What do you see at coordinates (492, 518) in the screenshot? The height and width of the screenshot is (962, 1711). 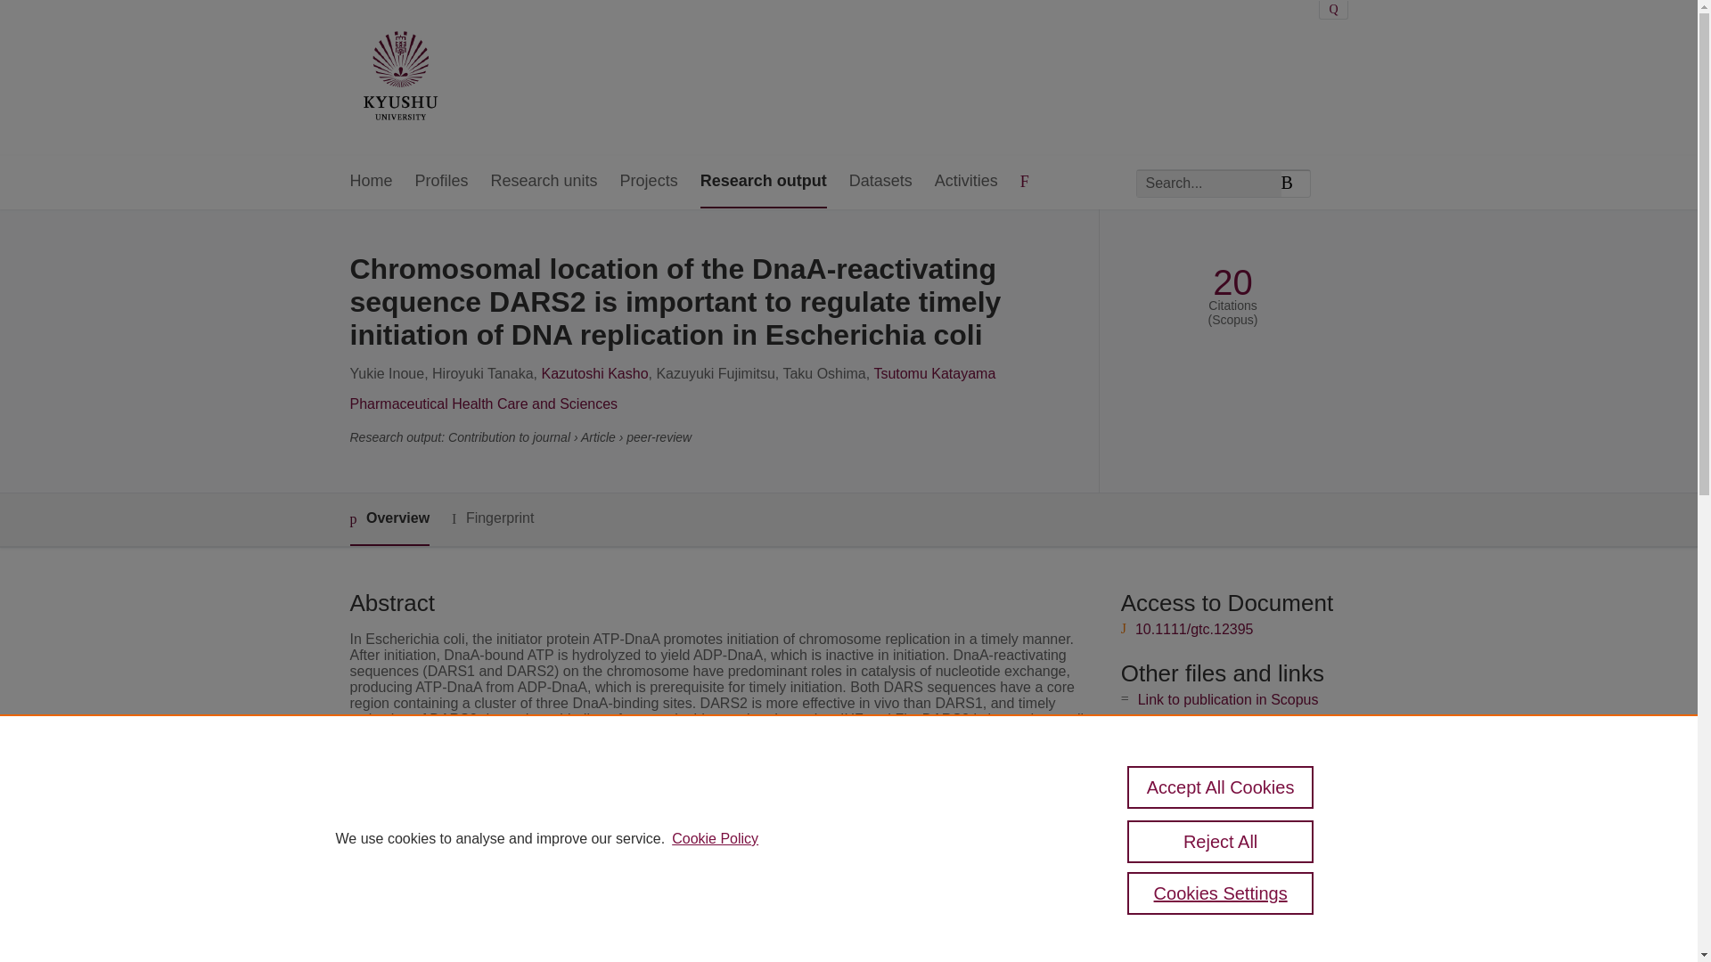 I see `Fingerprint` at bounding box center [492, 518].